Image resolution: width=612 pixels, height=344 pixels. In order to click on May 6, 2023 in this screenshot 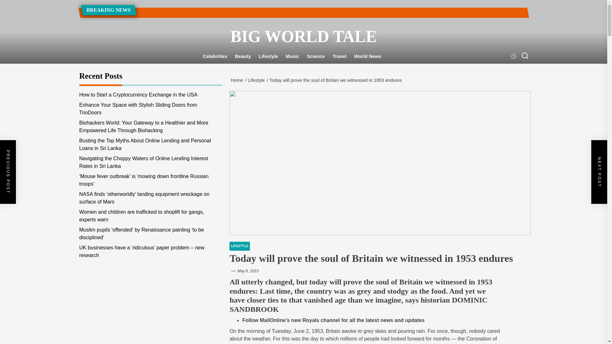, I will do `click(248, 271)`.